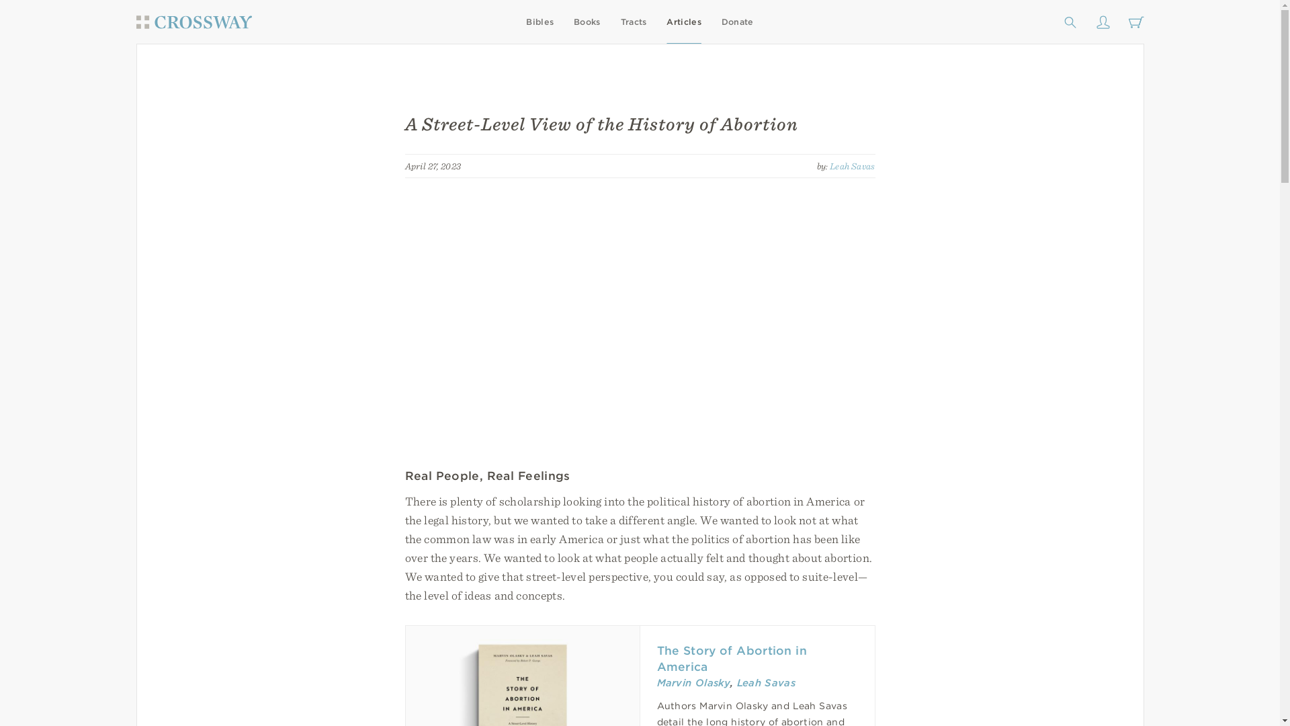 This screenshot has height=726, width=1290. I want to click on Marvin Olasky, so click(693, 682).